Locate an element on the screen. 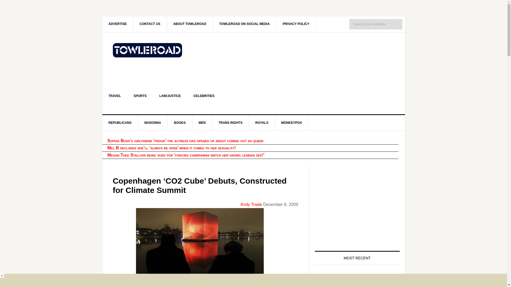 The image size is (511, 287). CONTACT US is located at coordinates (150, 24).